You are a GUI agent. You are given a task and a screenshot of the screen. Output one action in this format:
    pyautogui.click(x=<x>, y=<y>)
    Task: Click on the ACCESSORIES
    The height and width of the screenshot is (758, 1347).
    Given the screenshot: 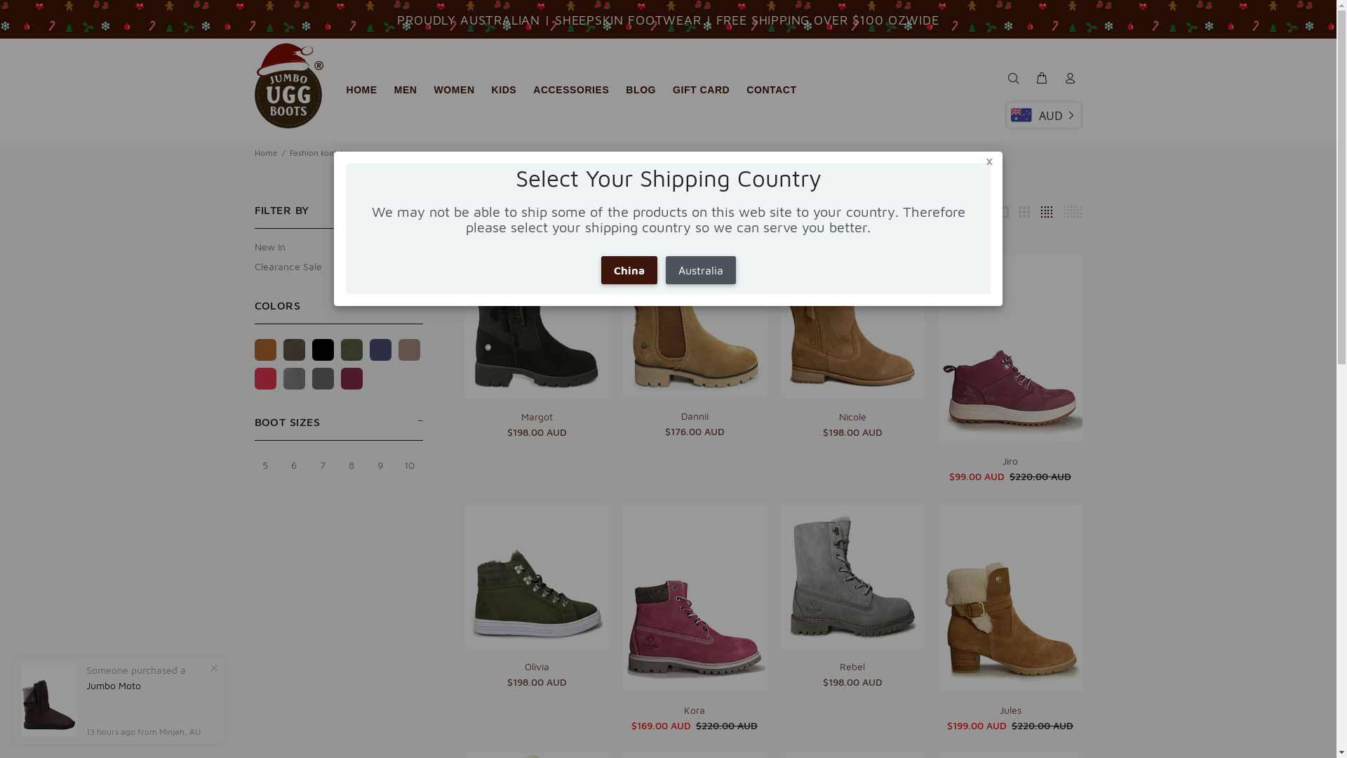 What is the action you would take?
    pyautogui.click(x=571, y=90)
    